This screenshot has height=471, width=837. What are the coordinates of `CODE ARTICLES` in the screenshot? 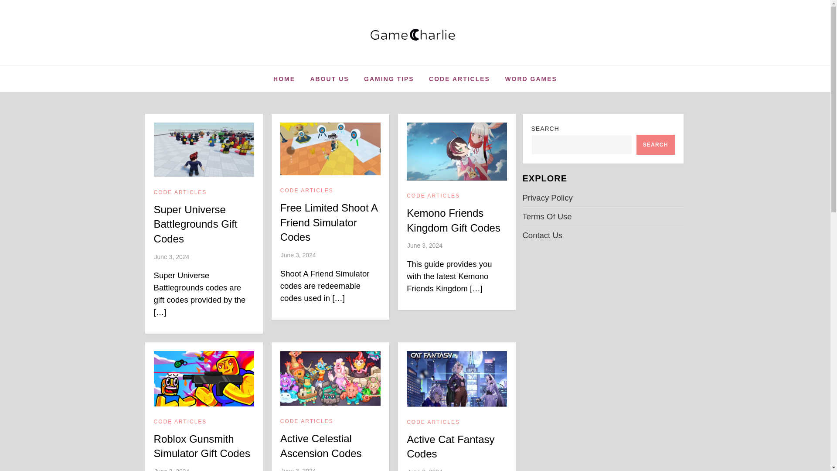 It's located at (459, 78).